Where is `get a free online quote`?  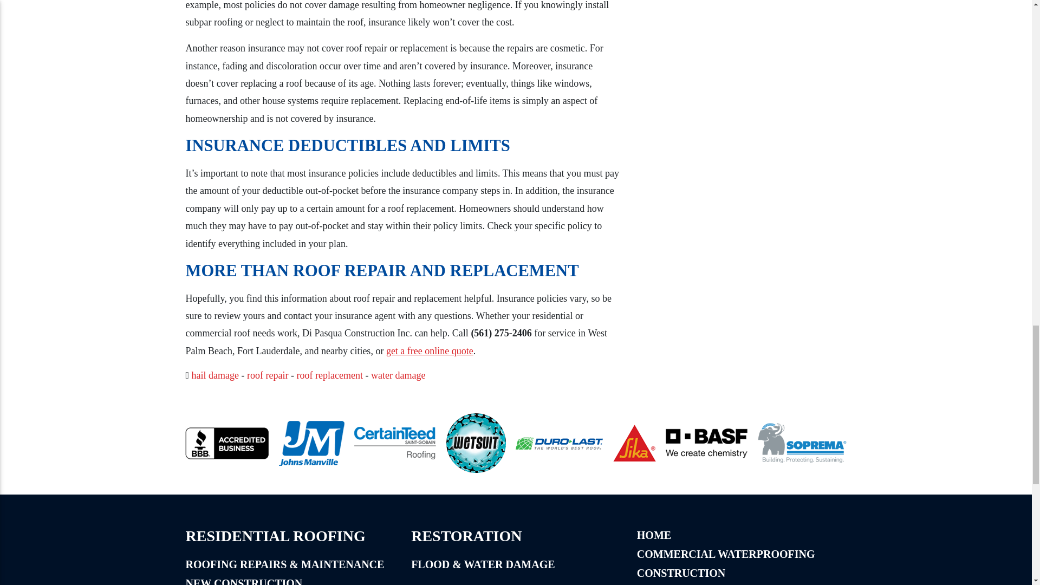 get a free online quote is located at coordinates (429, 351).